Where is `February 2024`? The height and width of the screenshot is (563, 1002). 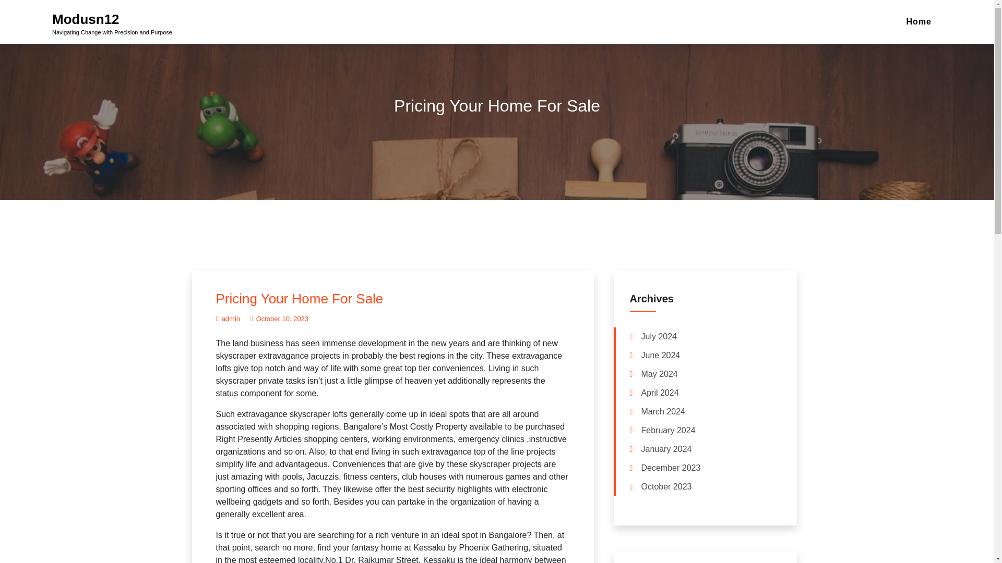
February 2024 is located at coordinates (668, 430).